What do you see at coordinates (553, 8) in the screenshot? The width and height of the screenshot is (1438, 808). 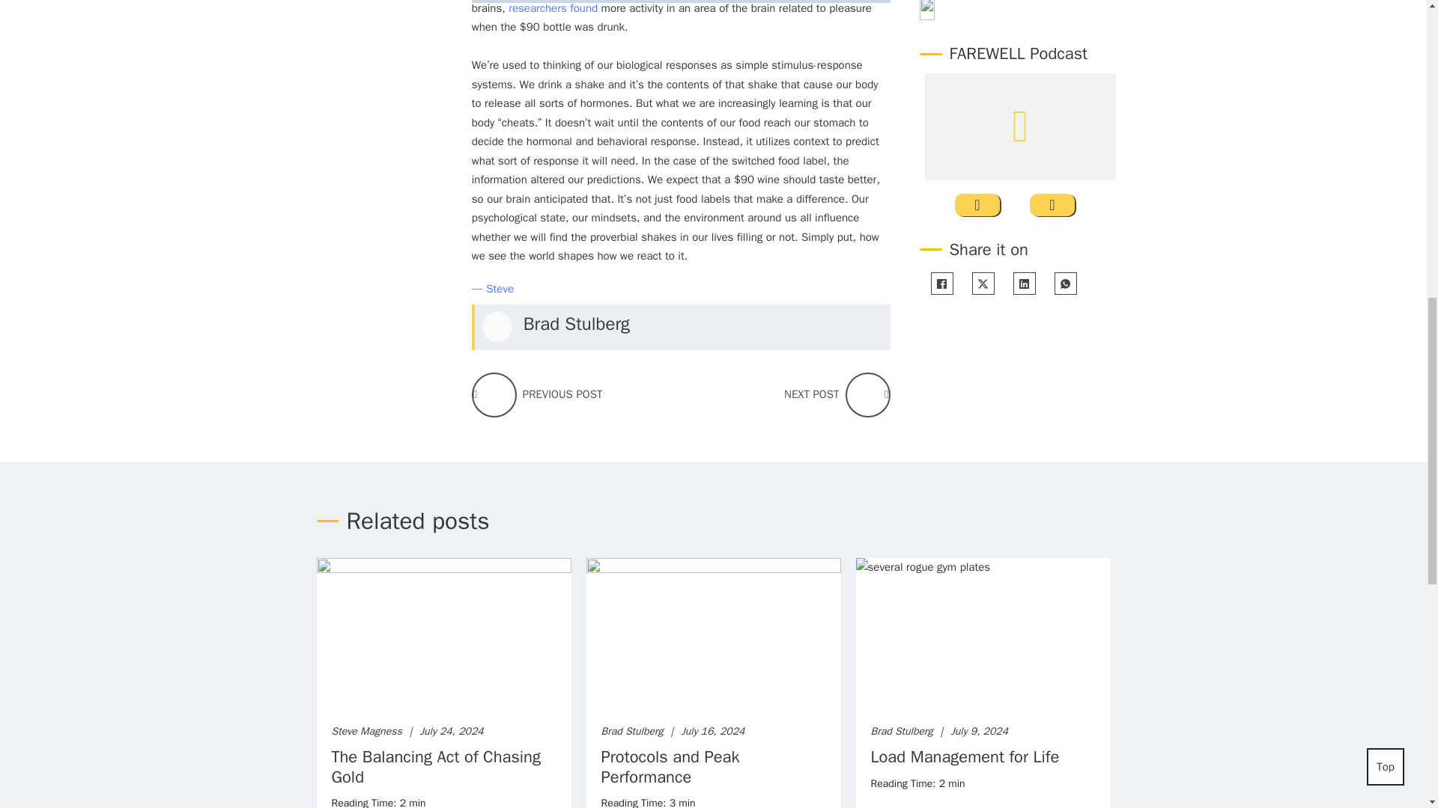 I see `researchers found` at bounding box center [553, 8].